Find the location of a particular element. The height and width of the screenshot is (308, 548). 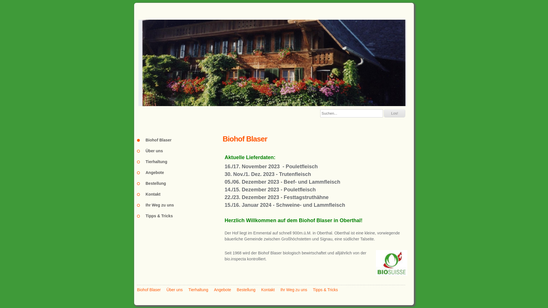

Angebote is located at coordinates (180, 173).